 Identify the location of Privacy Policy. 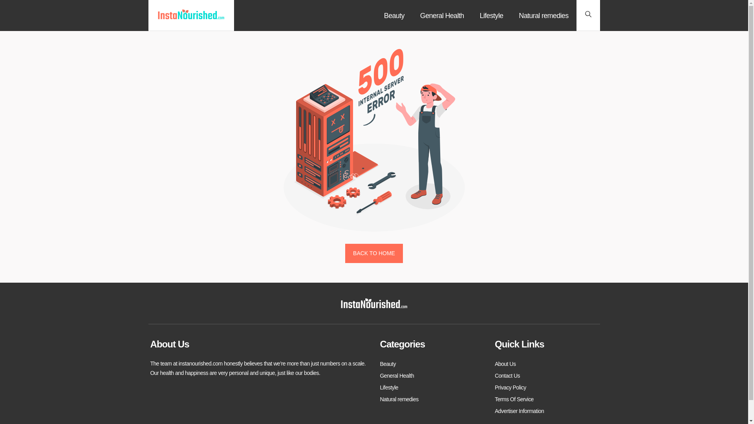
(511, 387).